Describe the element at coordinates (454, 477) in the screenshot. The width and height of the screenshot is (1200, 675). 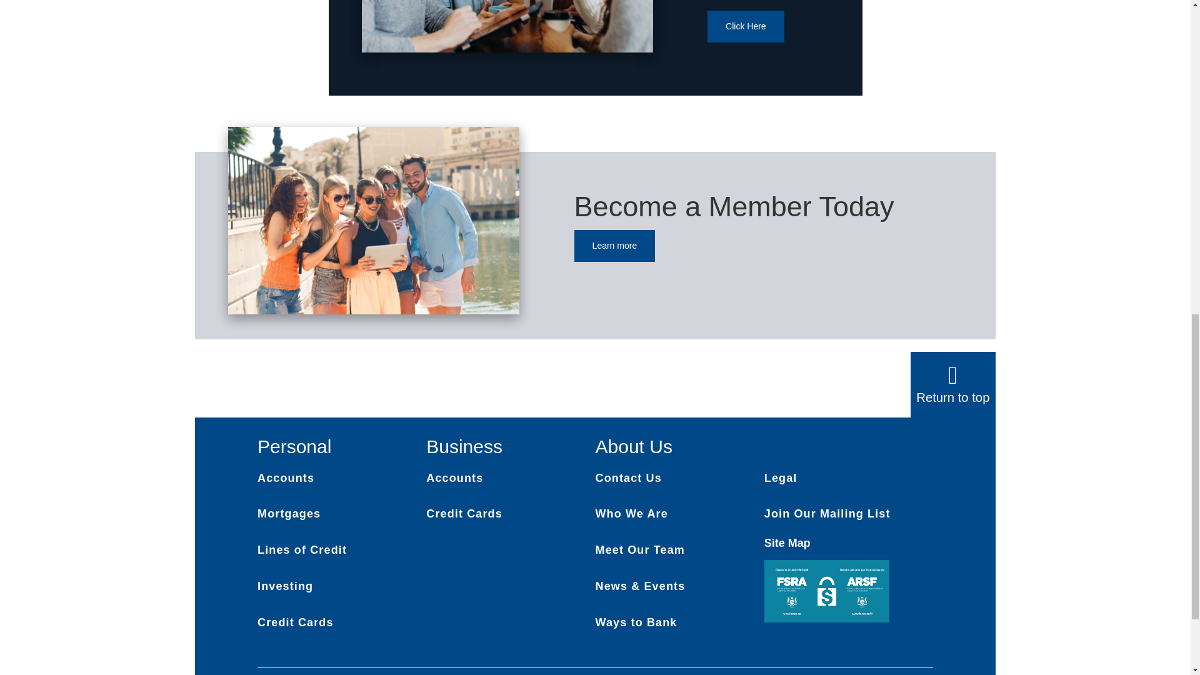
I see `Accounts` at that location.